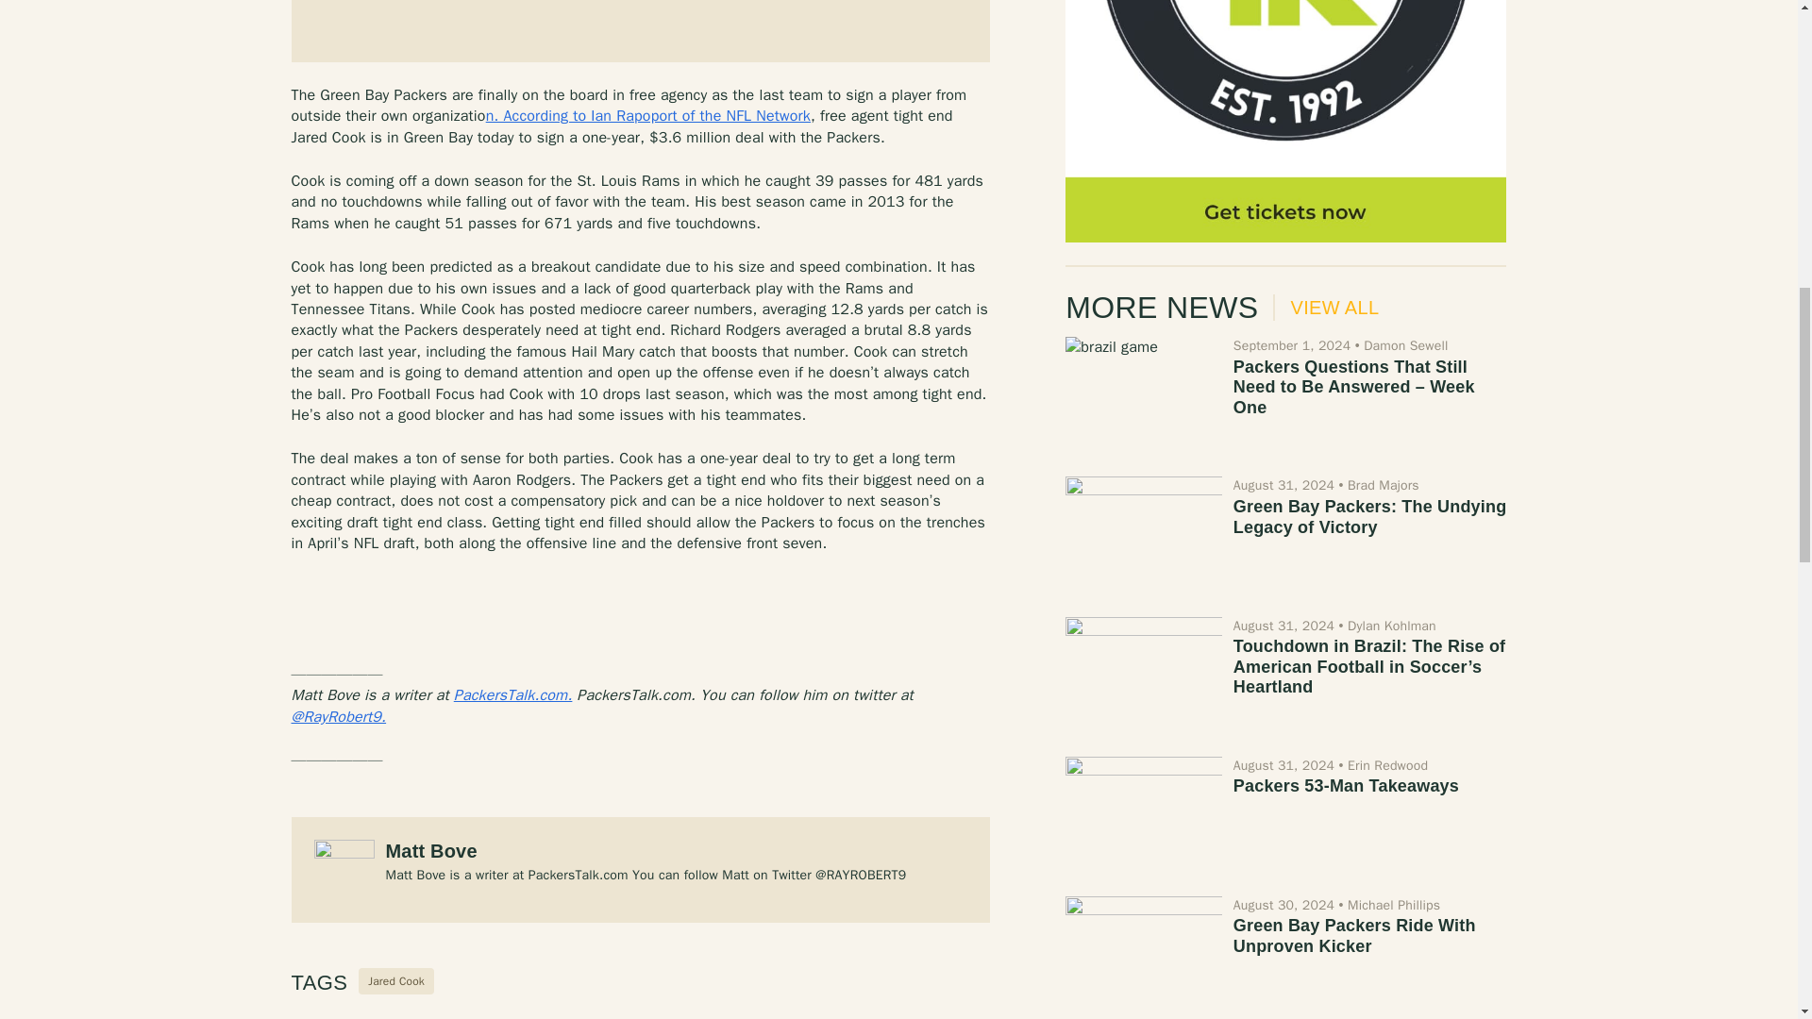 Image resolution: width=1812 pixels, height=1019 pixels. I want to click on Damon Sewell, so click(1406, 345).